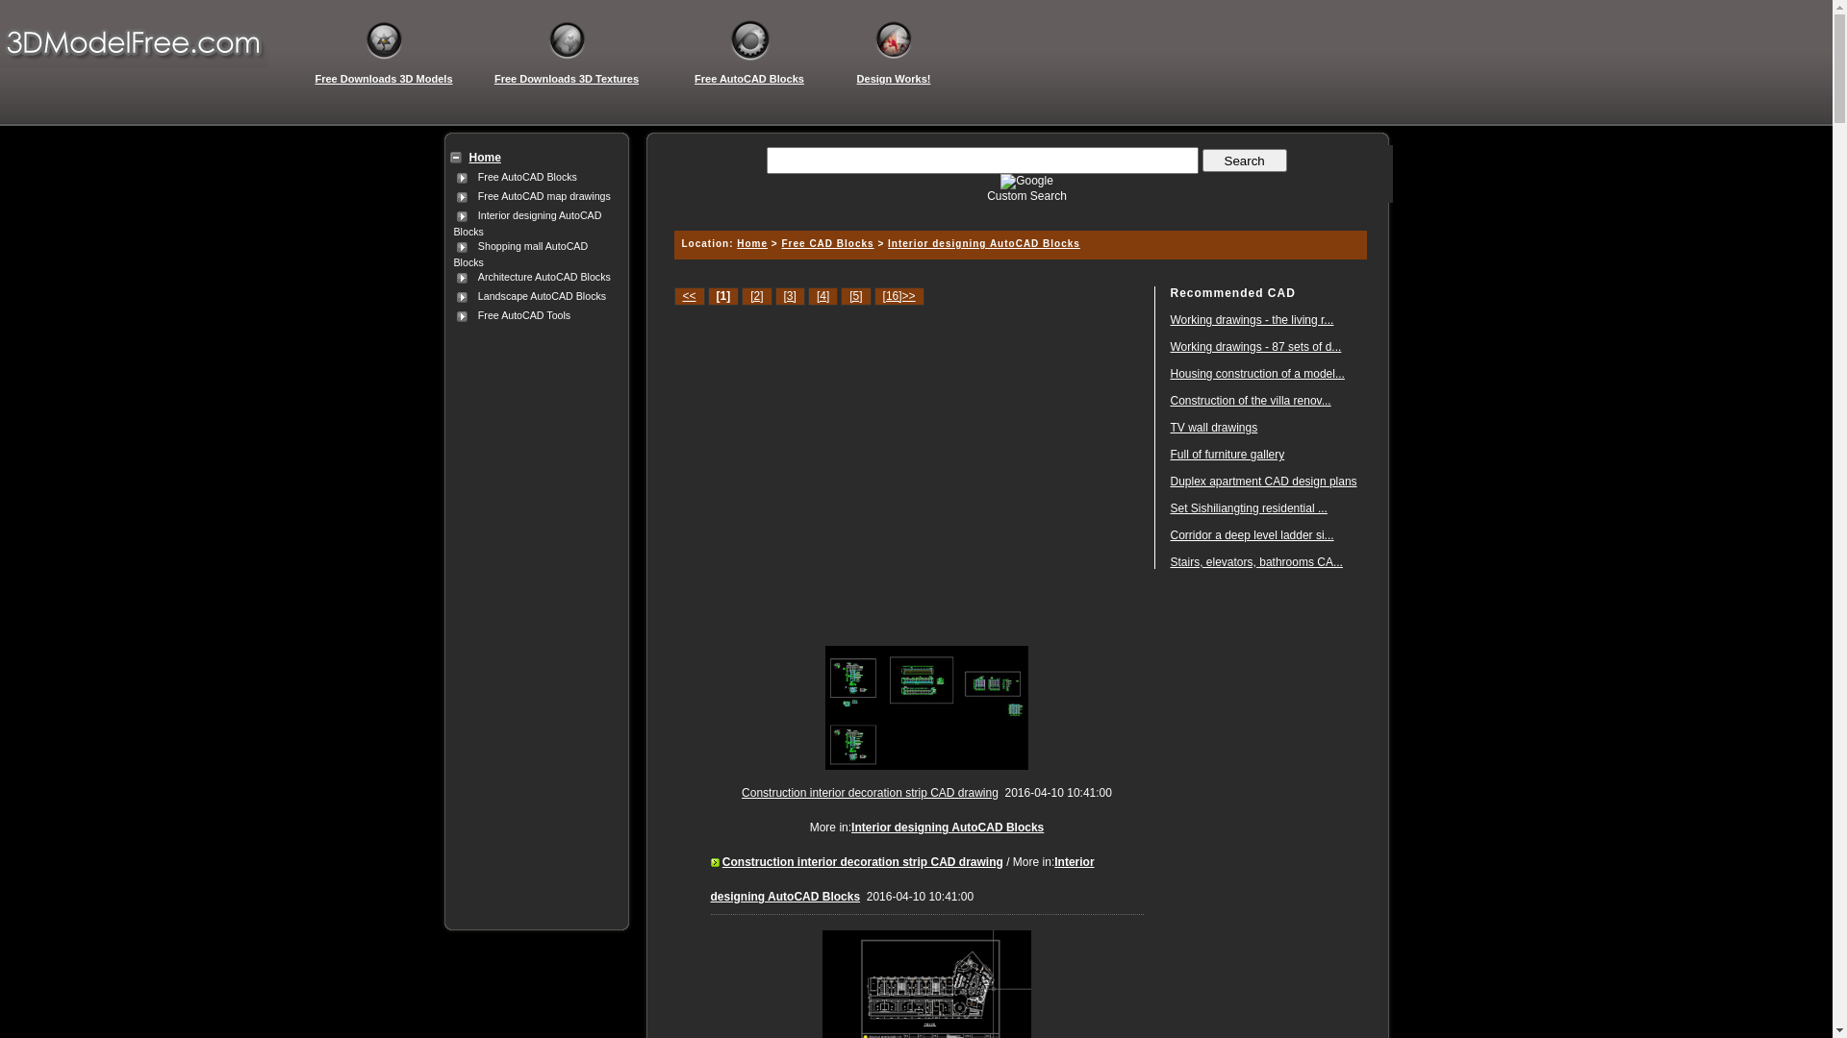  What do you see at coordinates (528, 223) in the screenshot?
I see `Interior designing AutoCAD Blocks` at bounding box center [528, 223].